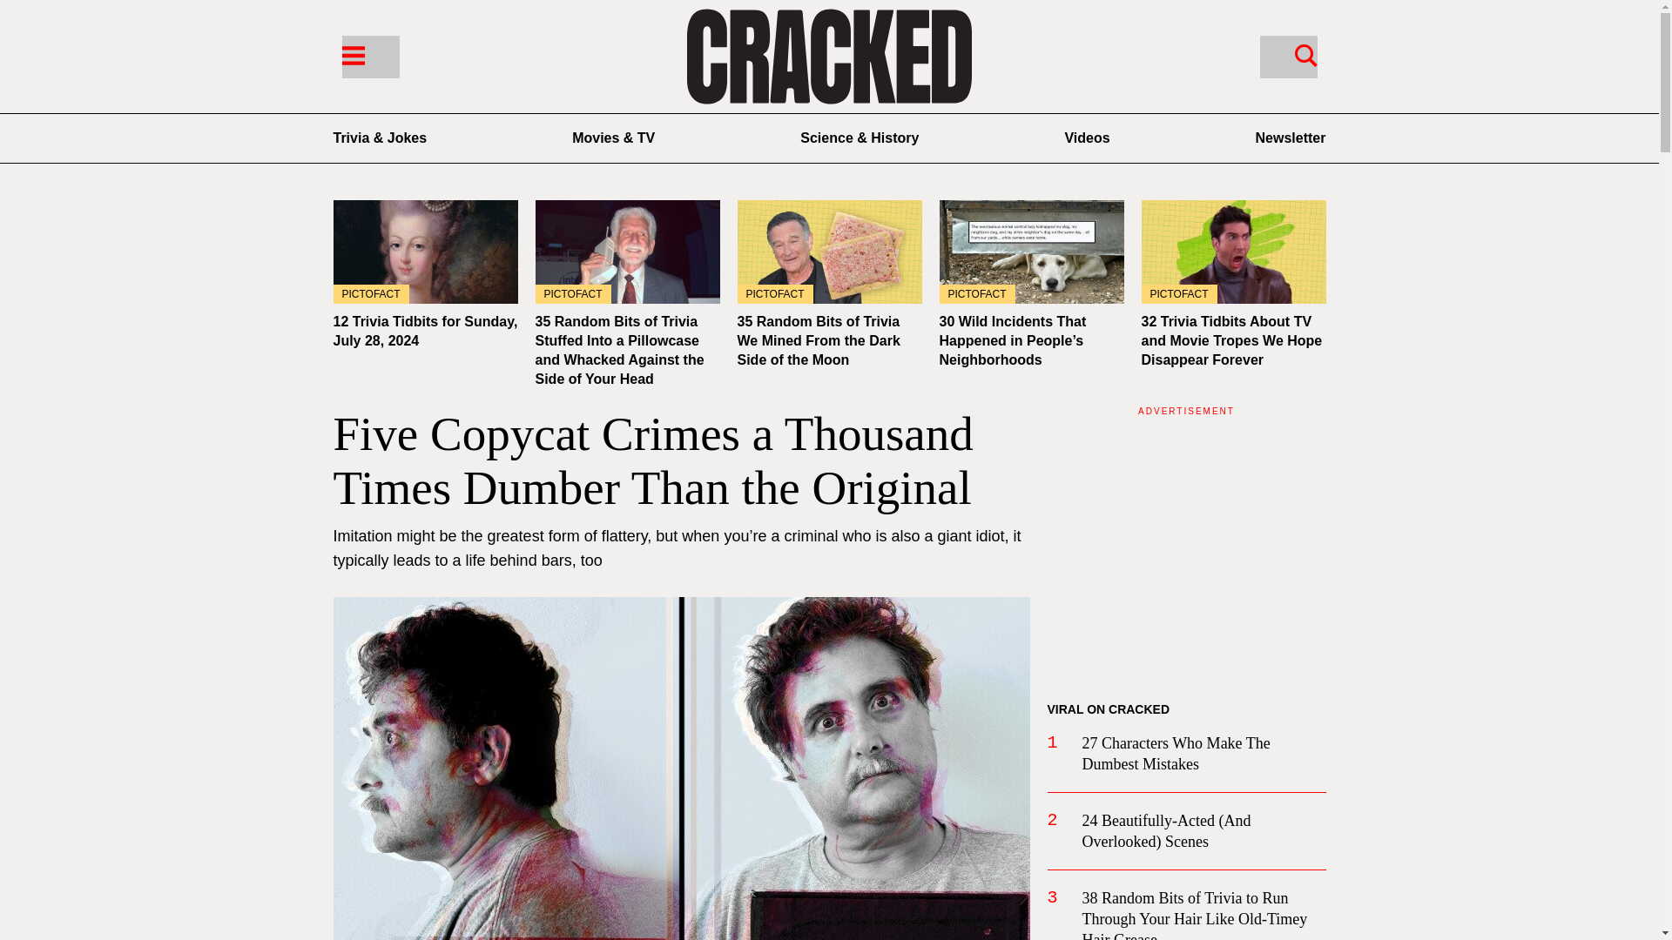 This screenshot has height=940, width=1672. I want to click on 12 Trivia Tidbits for Sunday, July 28, 2024, so click(425, 331).